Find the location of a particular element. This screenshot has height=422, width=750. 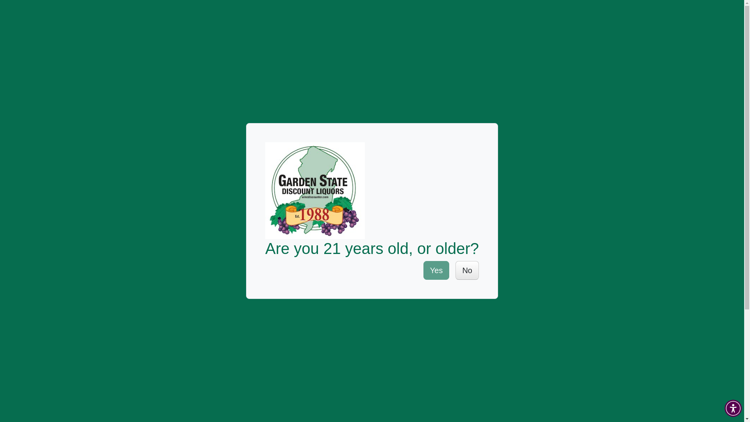

Email is located at coordinates (598, 228).